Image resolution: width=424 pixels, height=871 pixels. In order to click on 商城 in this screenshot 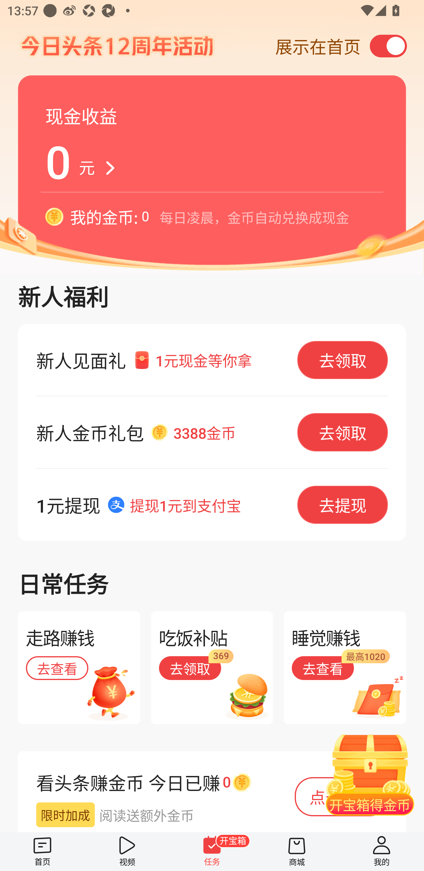, I will do `click(297, 851)`.